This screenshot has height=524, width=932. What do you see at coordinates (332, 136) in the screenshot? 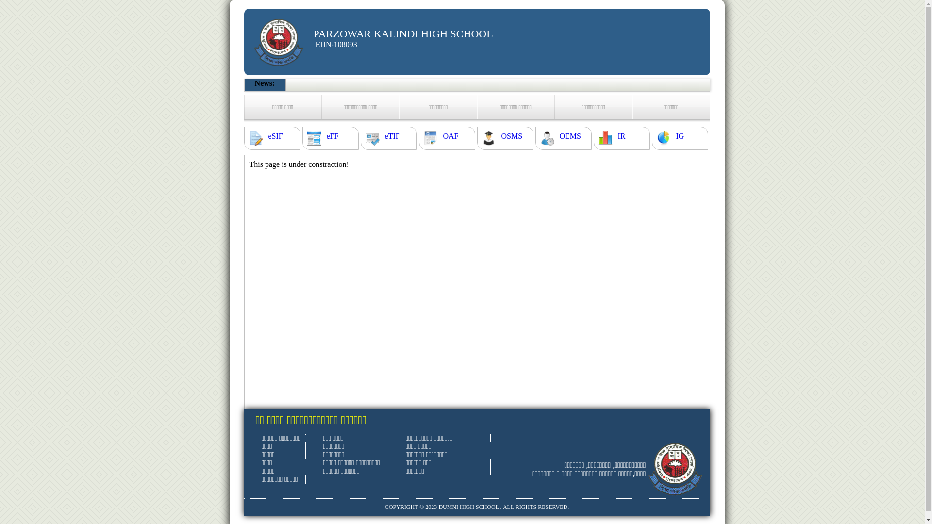
I see `eFF` at bounding box center [332, 136].